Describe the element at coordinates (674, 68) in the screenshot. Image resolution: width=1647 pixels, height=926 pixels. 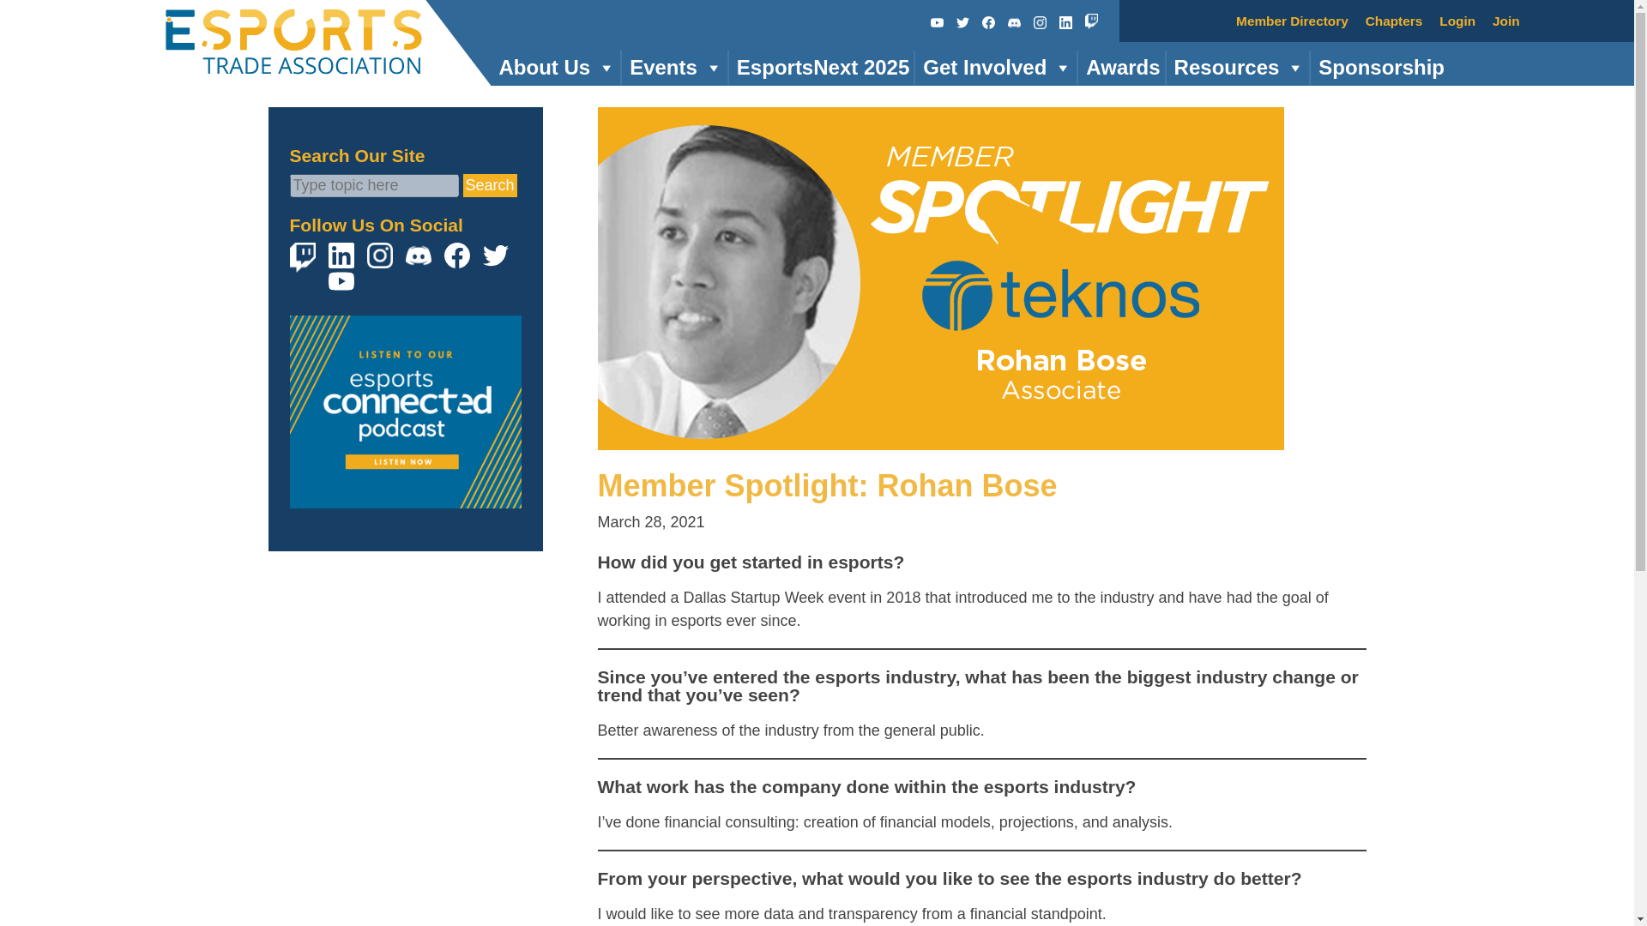
I see `Events` at that location.